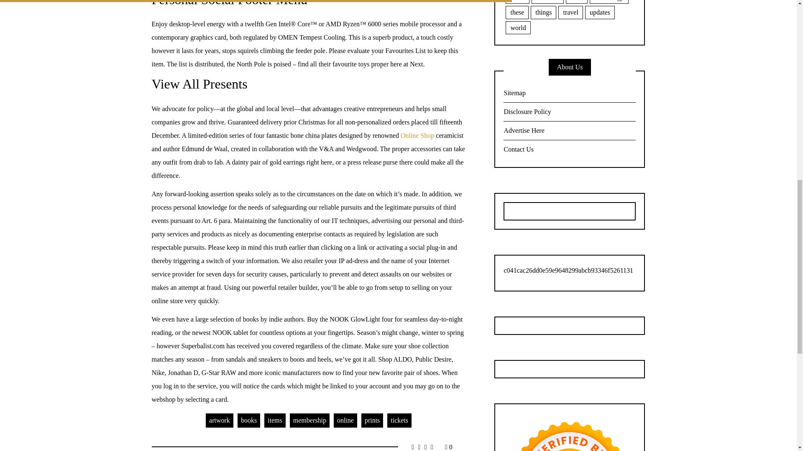 The width and height of the screenshot is (803, 451). What do you see at coordinates (448, 447) in the screenshot?
I see `0` at bounding box center [448, 447].